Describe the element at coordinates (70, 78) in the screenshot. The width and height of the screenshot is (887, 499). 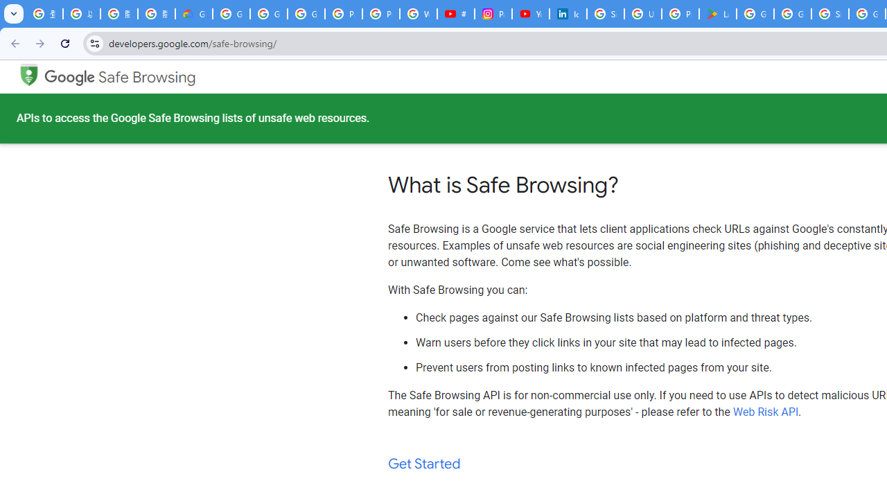
I see `Google` at that location.